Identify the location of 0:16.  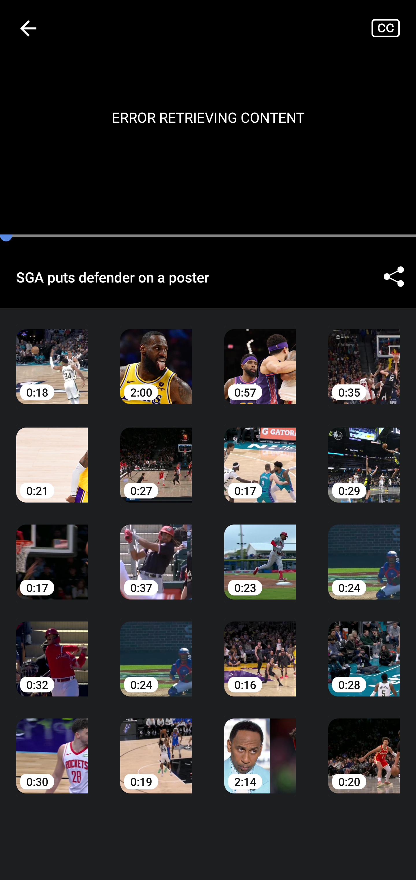
(260, 651).